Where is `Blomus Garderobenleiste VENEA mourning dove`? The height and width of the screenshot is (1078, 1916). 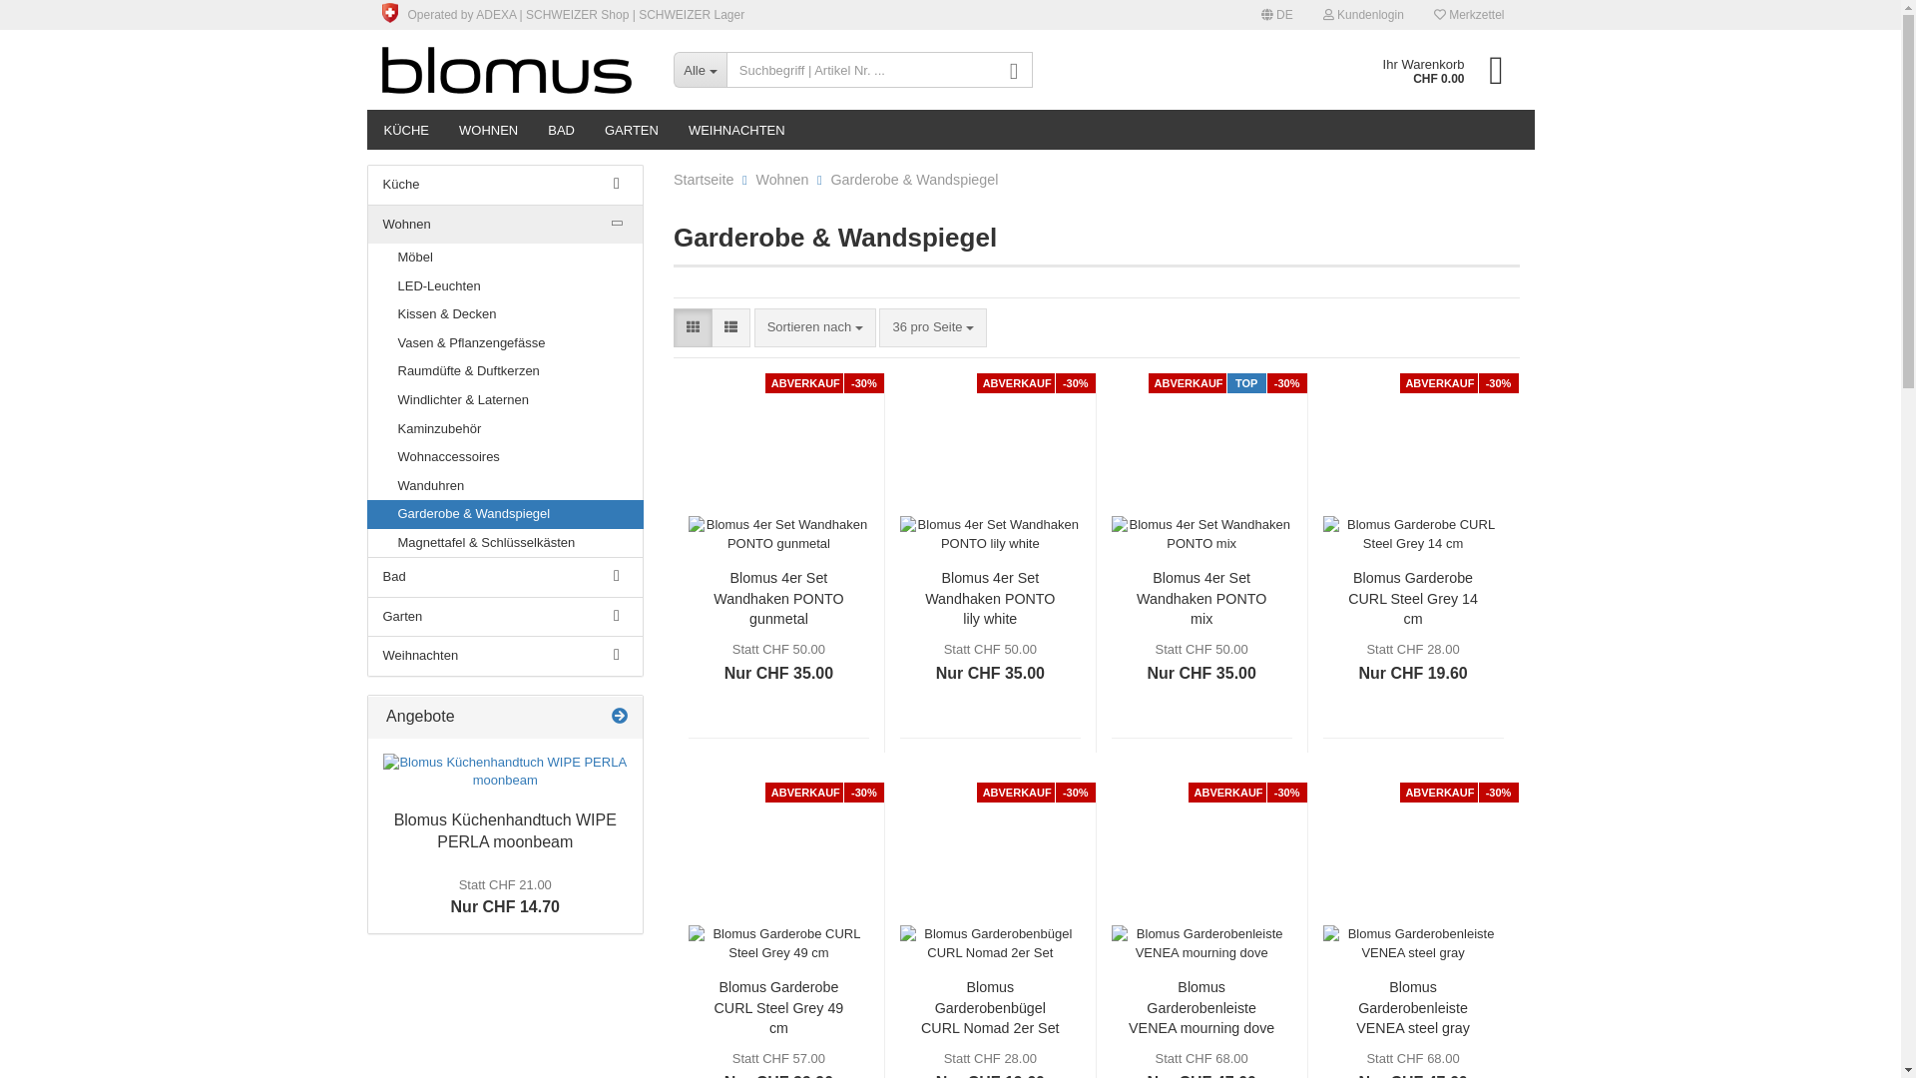 Blomus Garderobenleiste VENEA mourning dove is located at coordinates (1201, 1007).